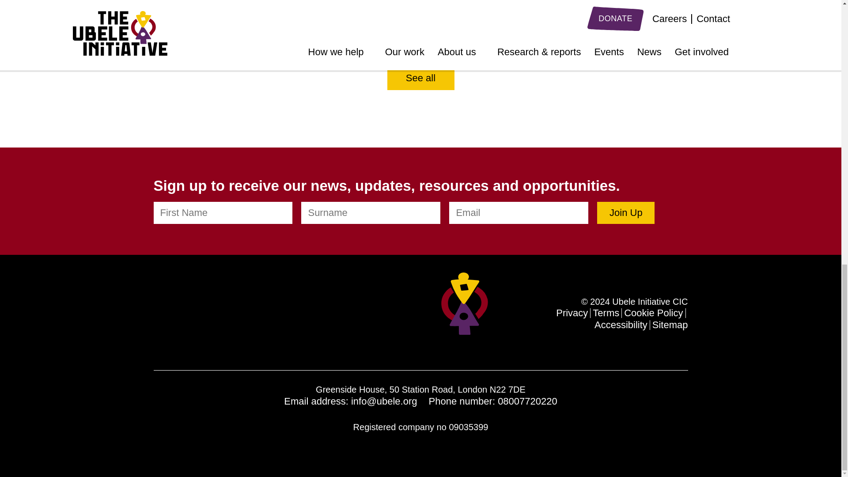 The image size is (848, 477). I want to click on The Ubele Initiative Medium page, so click(243, 316).